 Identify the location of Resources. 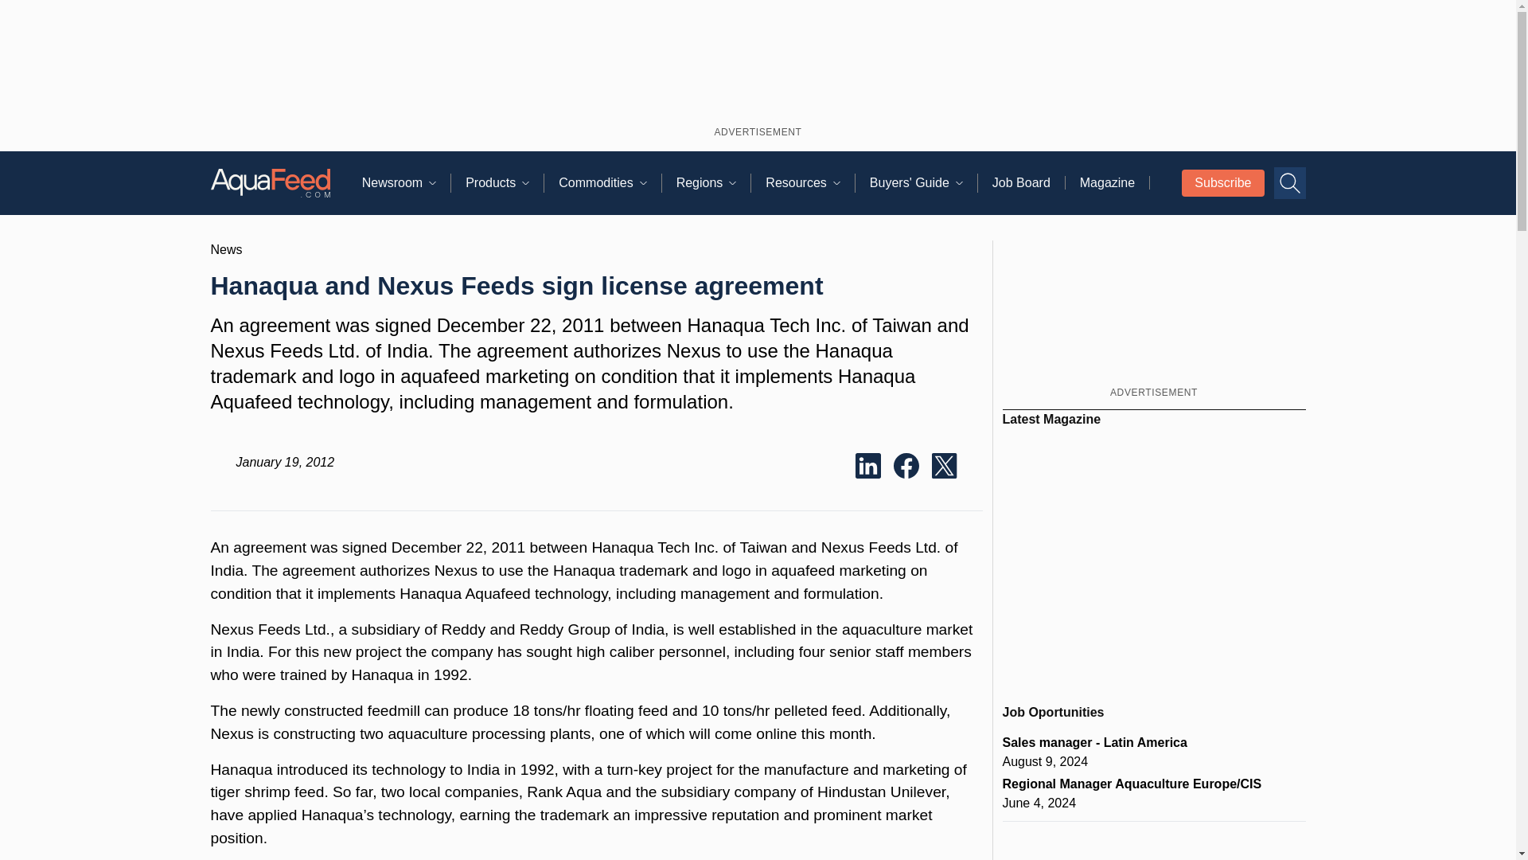
(809, 183).